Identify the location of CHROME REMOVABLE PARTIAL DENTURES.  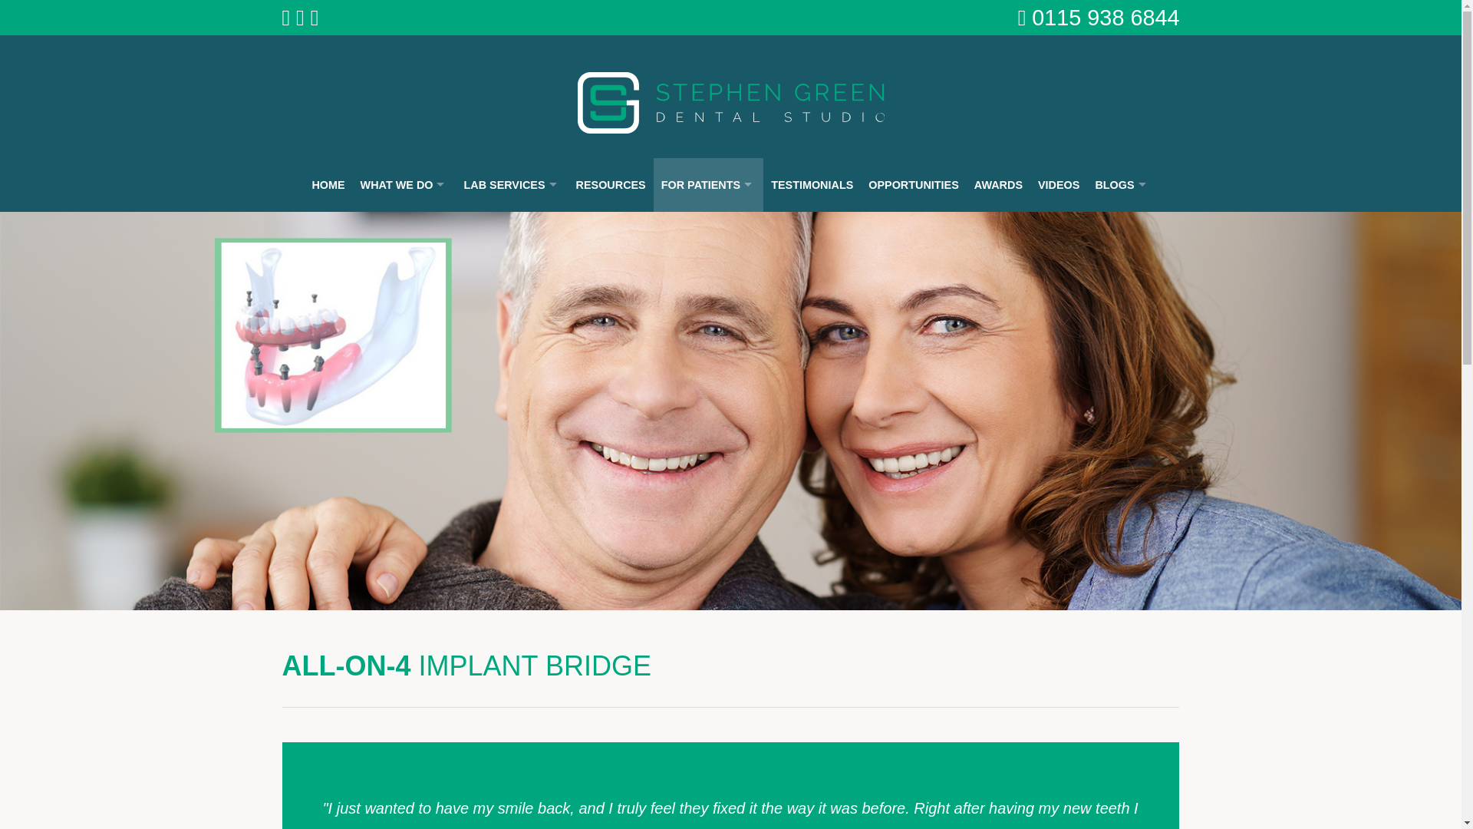
(511, 603).